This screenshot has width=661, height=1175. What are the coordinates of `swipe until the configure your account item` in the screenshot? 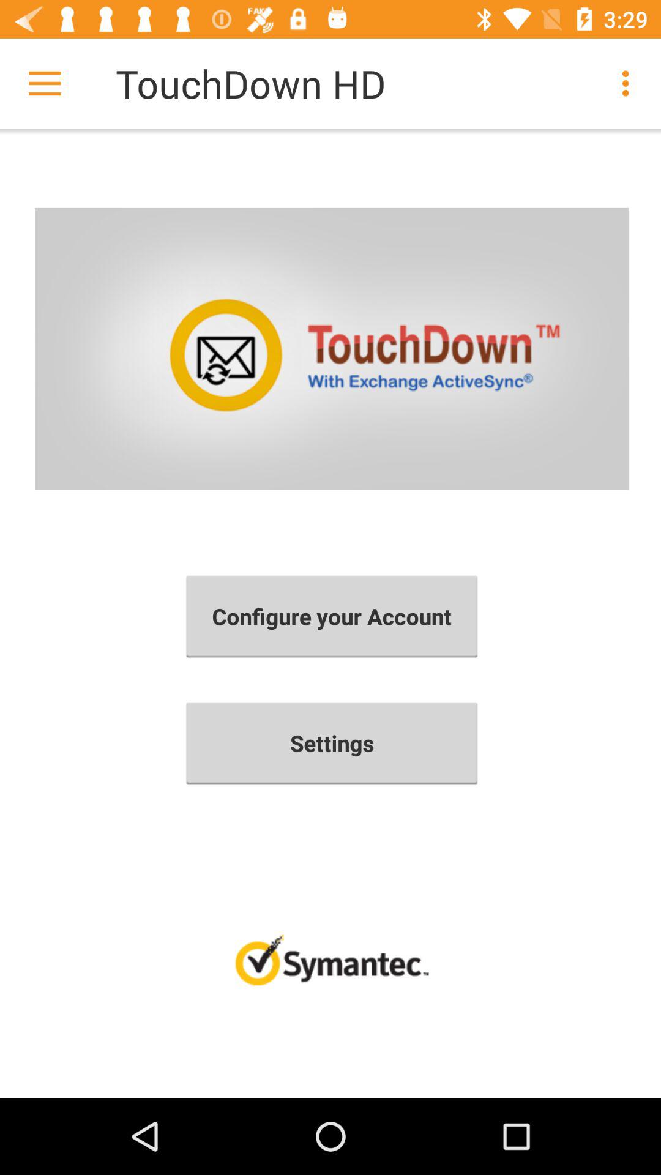 It's located at (332, 616).